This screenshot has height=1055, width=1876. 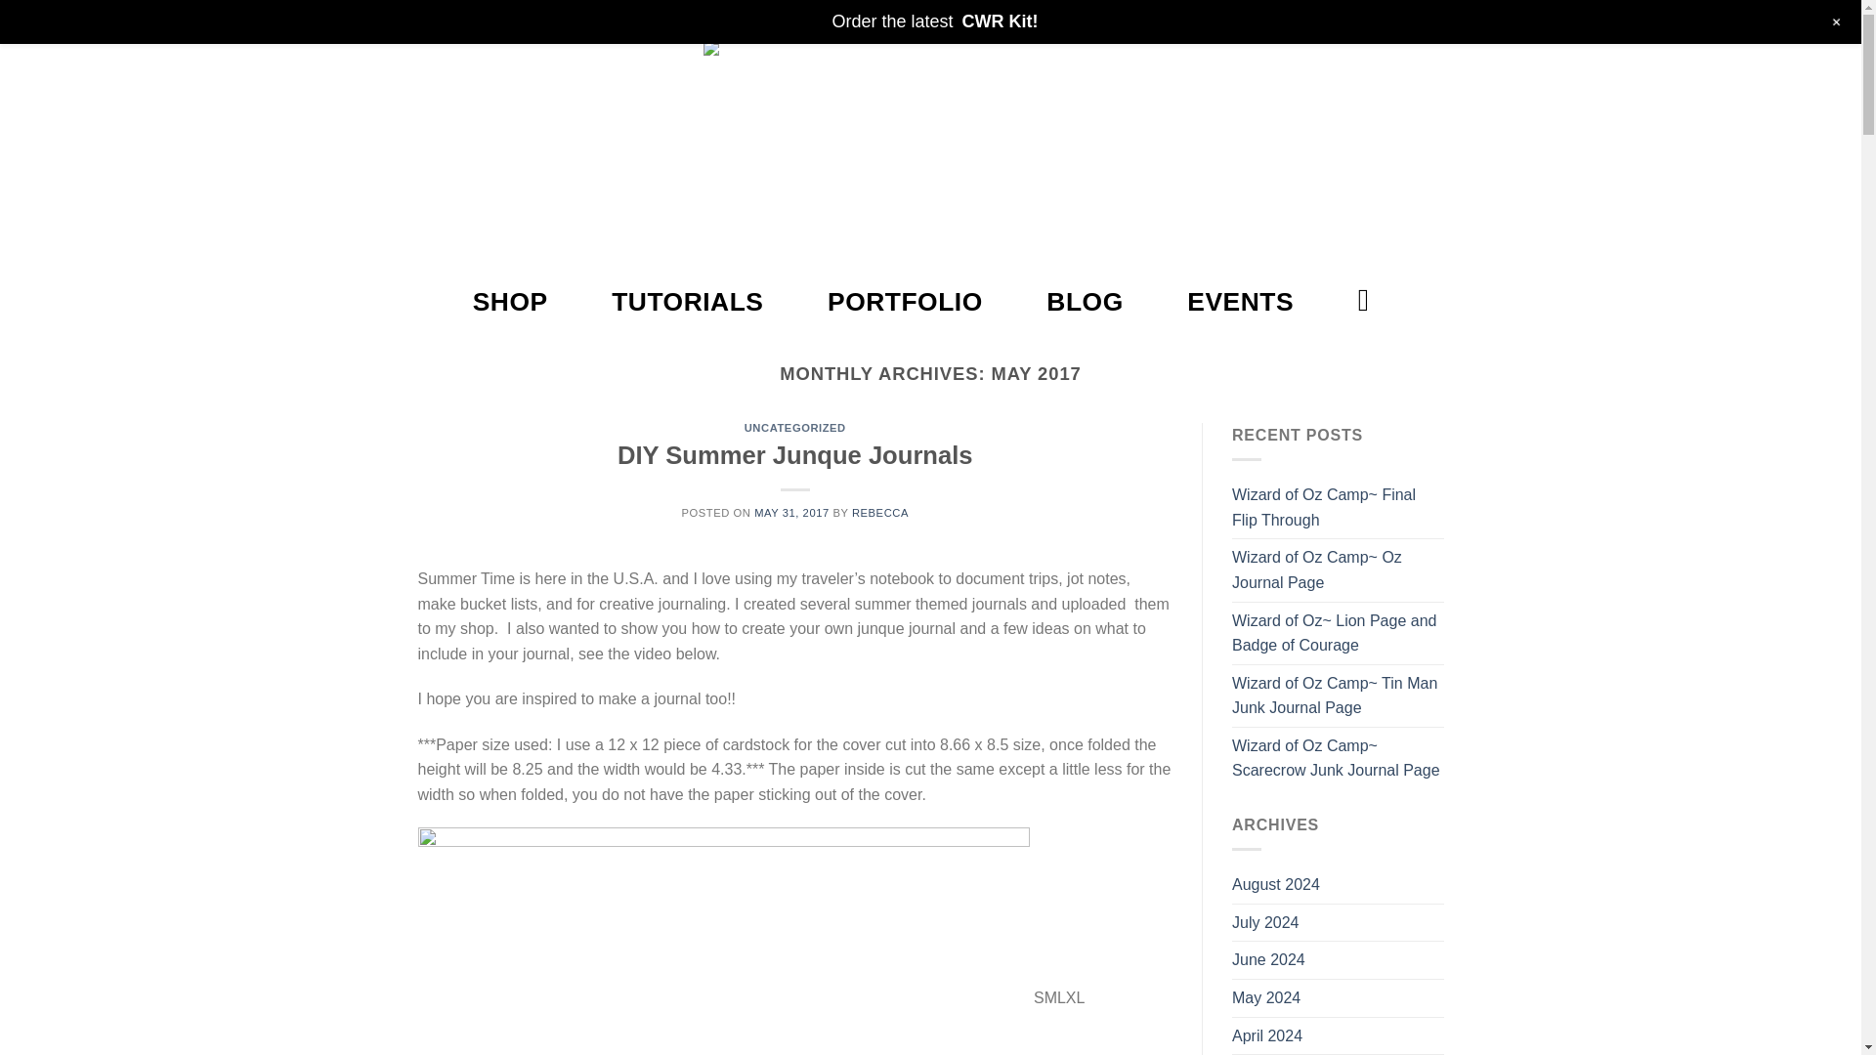 I want to click on SHOP, so click(x=510, y=302).